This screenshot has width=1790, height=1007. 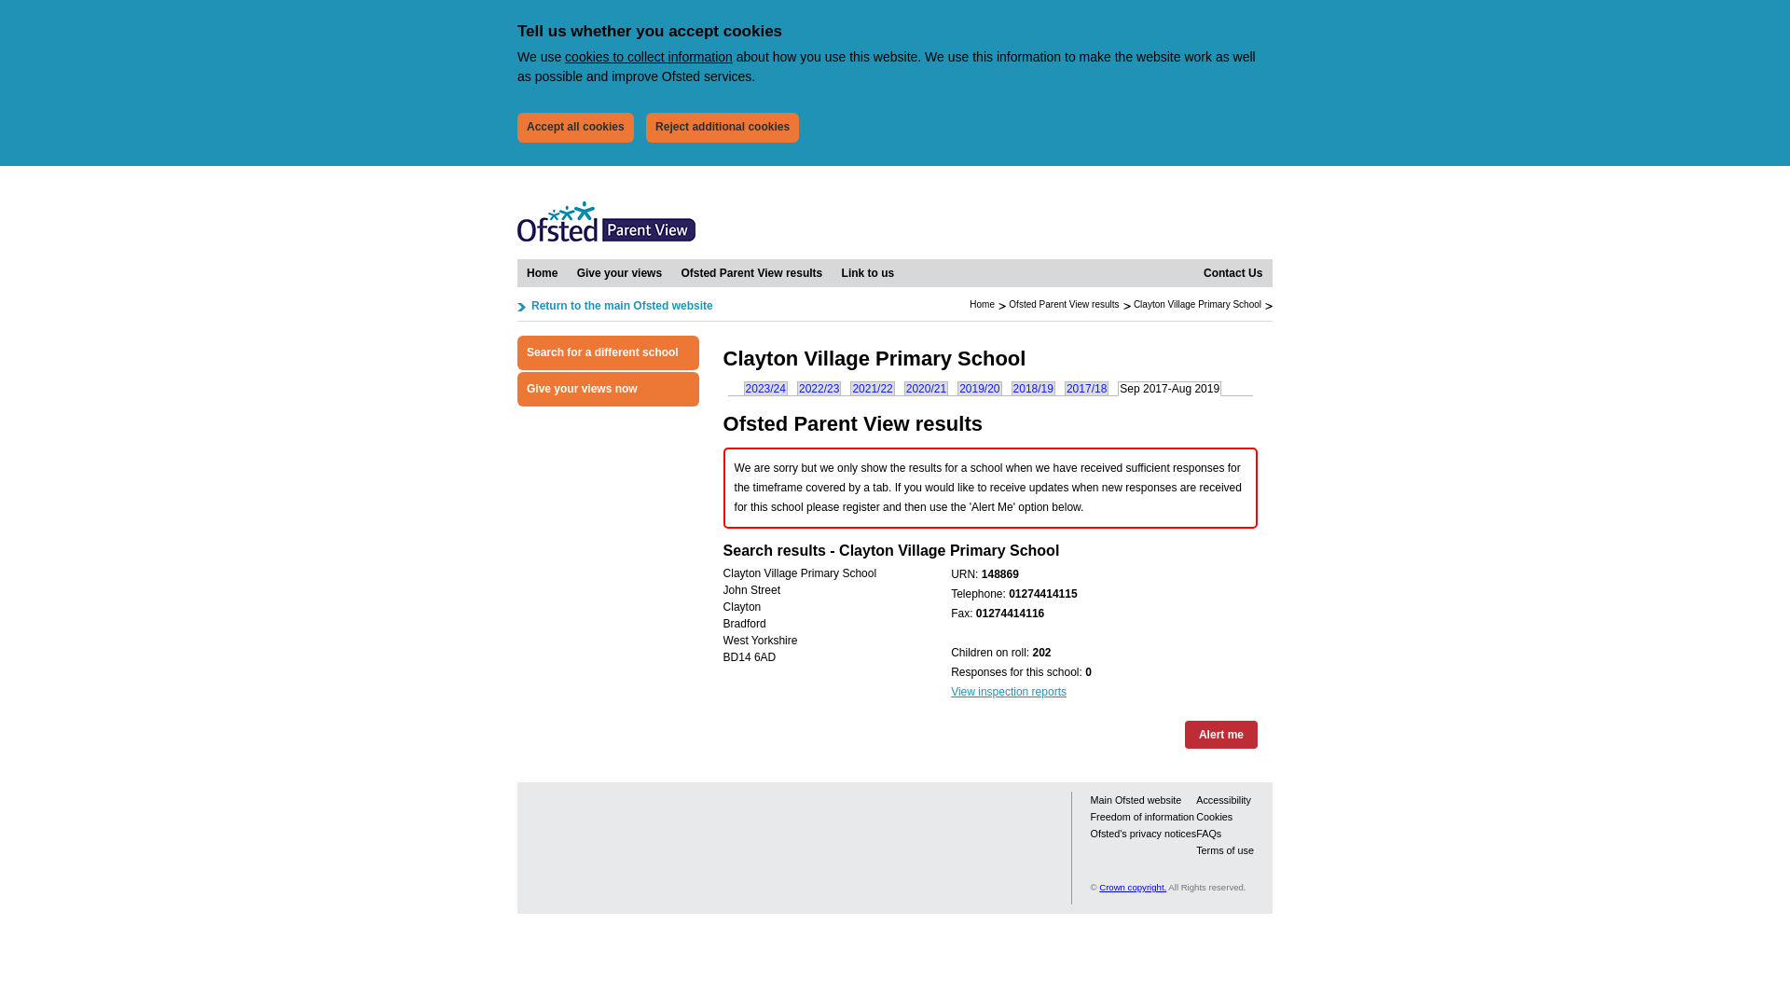 What do you see at coordinates (1214, 817) in the screenshot?
I see `Cookies` at bounding box center [1214, 817].